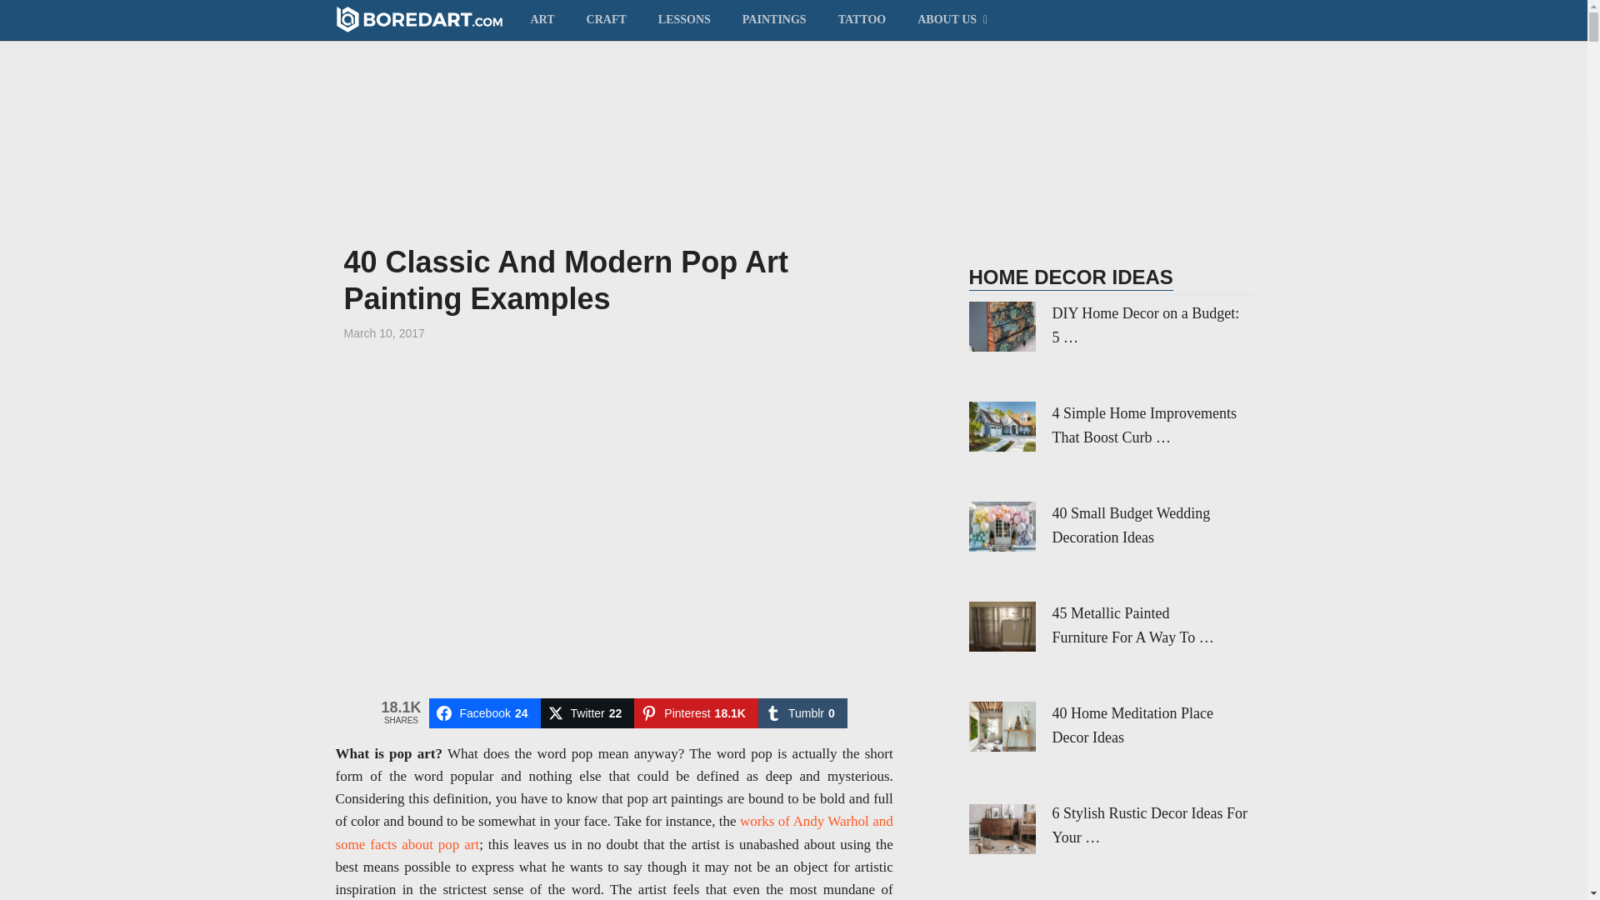 This screenshot has width=1600, height=900. Describe the element at coordinates (803, 713) in the screenshot. I see `Tumblr0` at that location.